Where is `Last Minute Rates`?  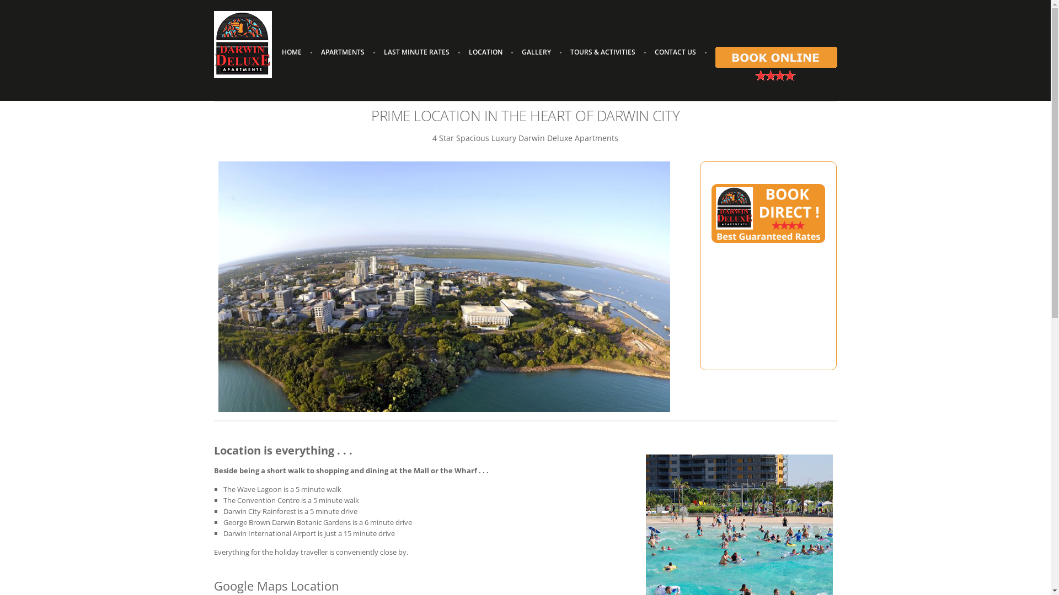
Last Minute Rates is located at coordinates (459, 418).